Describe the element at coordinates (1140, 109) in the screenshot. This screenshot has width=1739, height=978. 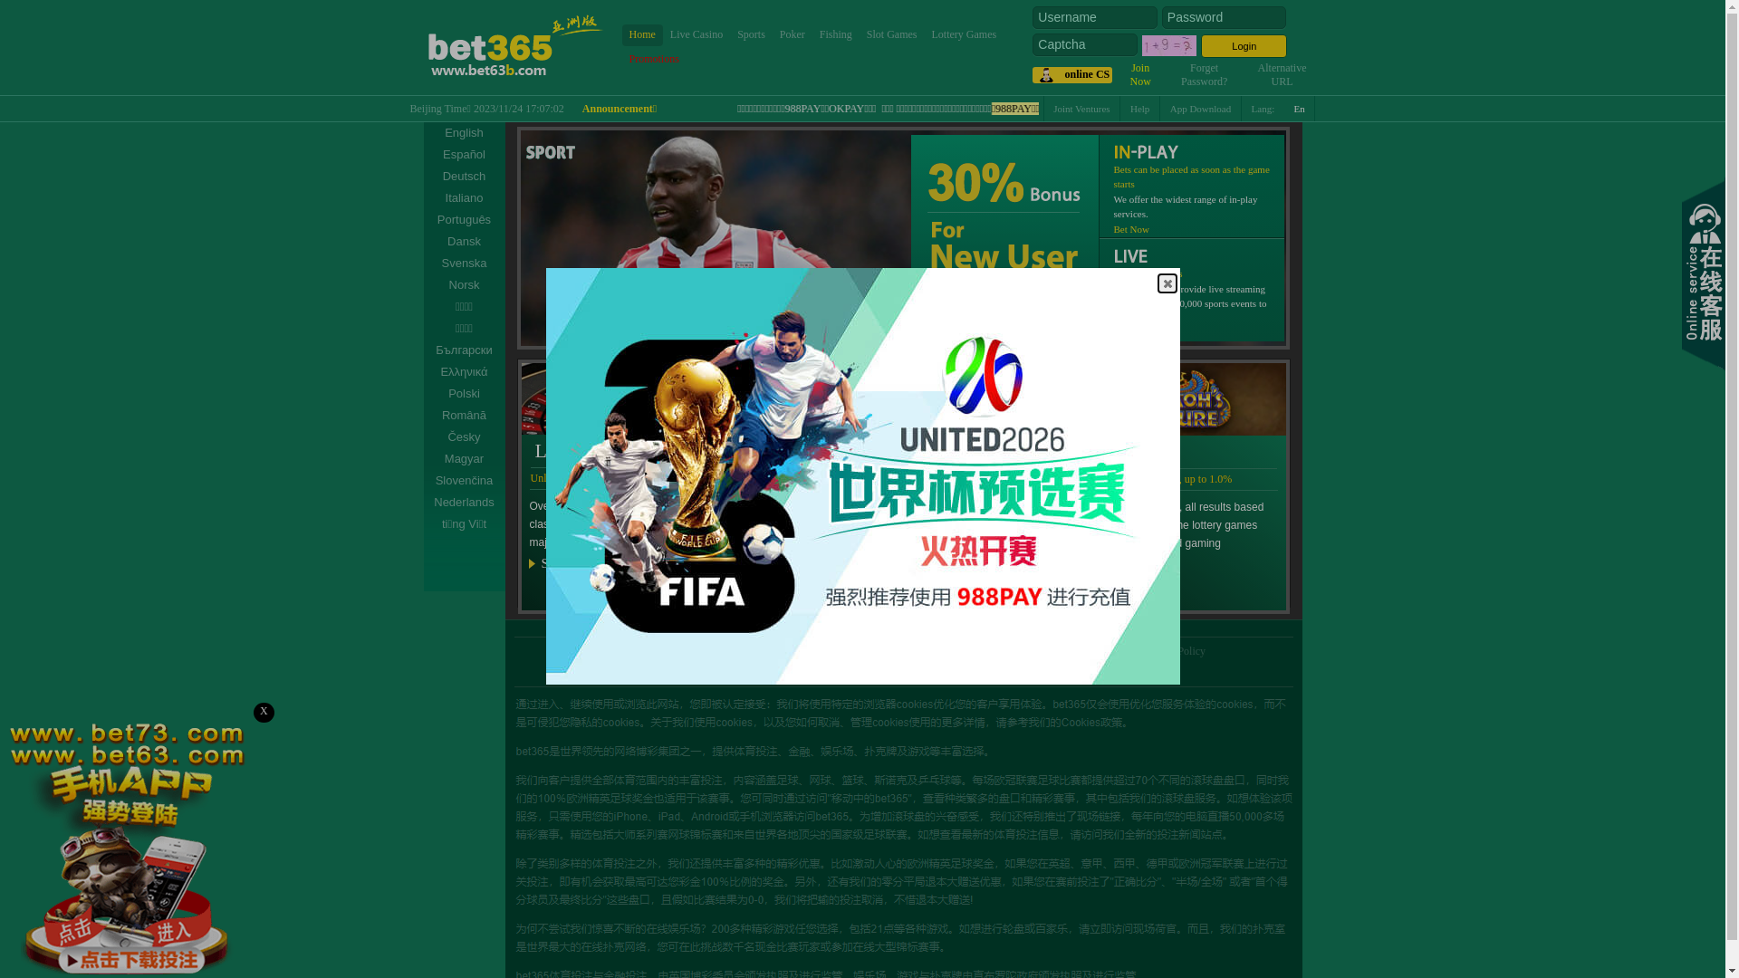
I see `Help` at that location.